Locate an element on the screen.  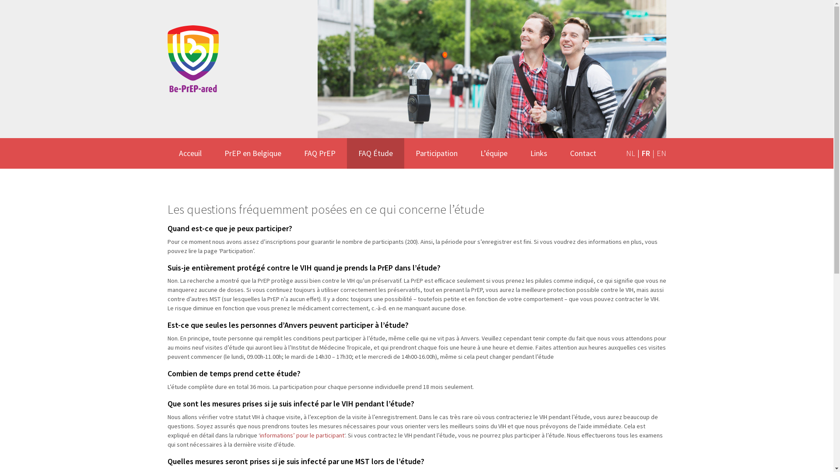
Links is located at coordinates (539, 153).